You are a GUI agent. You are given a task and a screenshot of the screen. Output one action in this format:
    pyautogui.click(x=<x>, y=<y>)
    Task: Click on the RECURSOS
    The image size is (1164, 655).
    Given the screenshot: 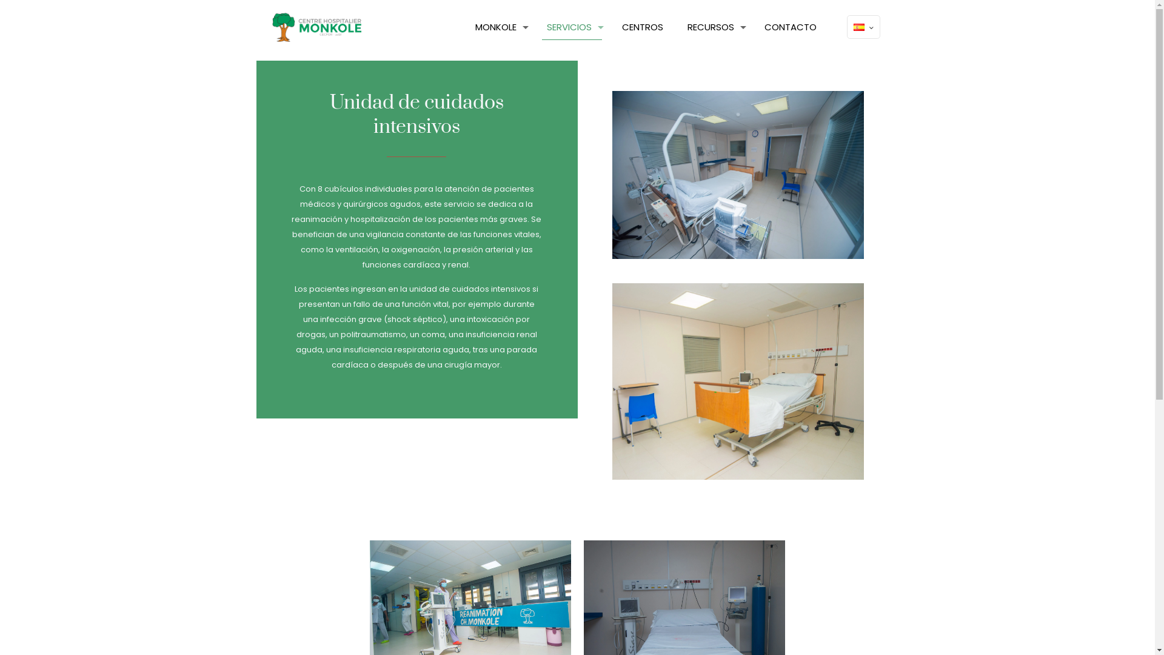 What is the action you would take?
    pyautogui.click(x=714, y=27)
    